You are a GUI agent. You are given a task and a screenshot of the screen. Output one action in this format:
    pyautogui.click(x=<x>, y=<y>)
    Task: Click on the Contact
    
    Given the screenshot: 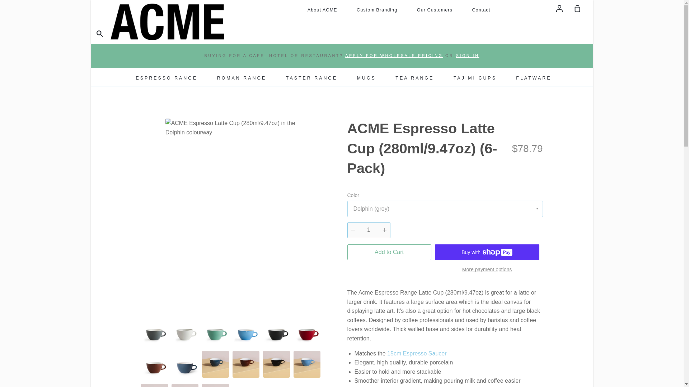 What is the action you would take?
    pyautogui.click(x=481, y=10)
    